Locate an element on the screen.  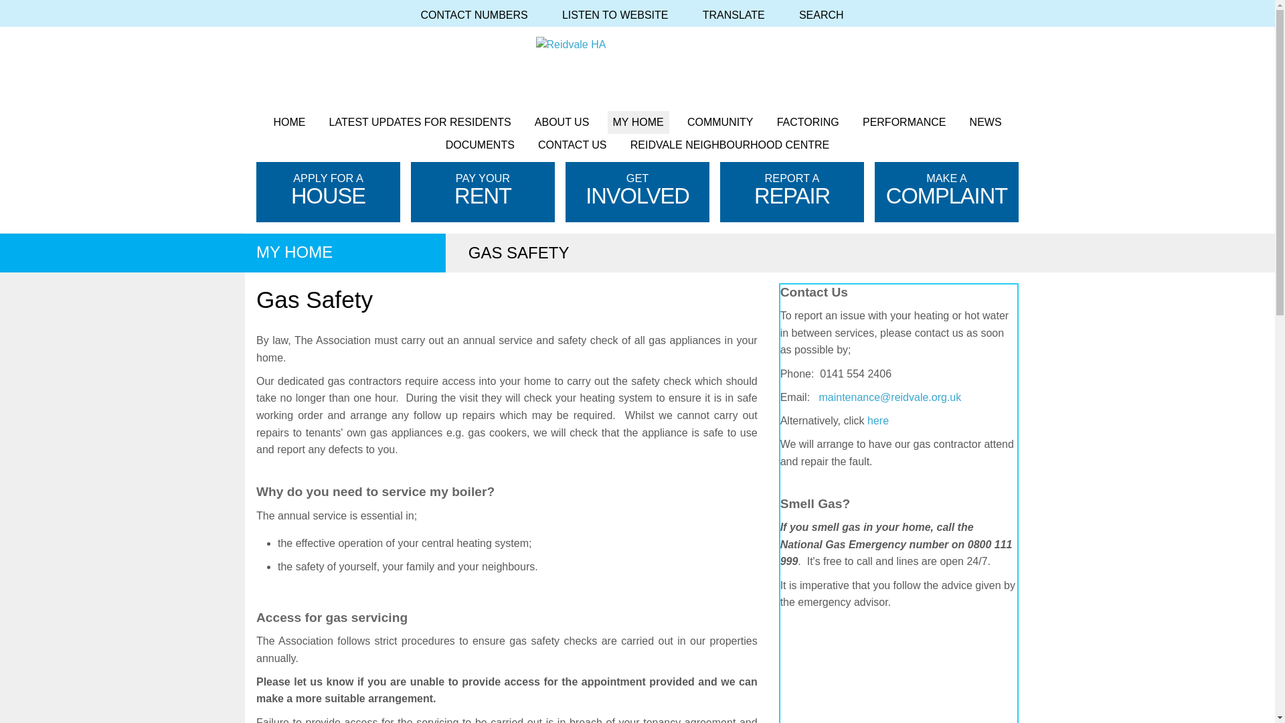
CONTACT NUMBERS is located at coordinates (479, 15).